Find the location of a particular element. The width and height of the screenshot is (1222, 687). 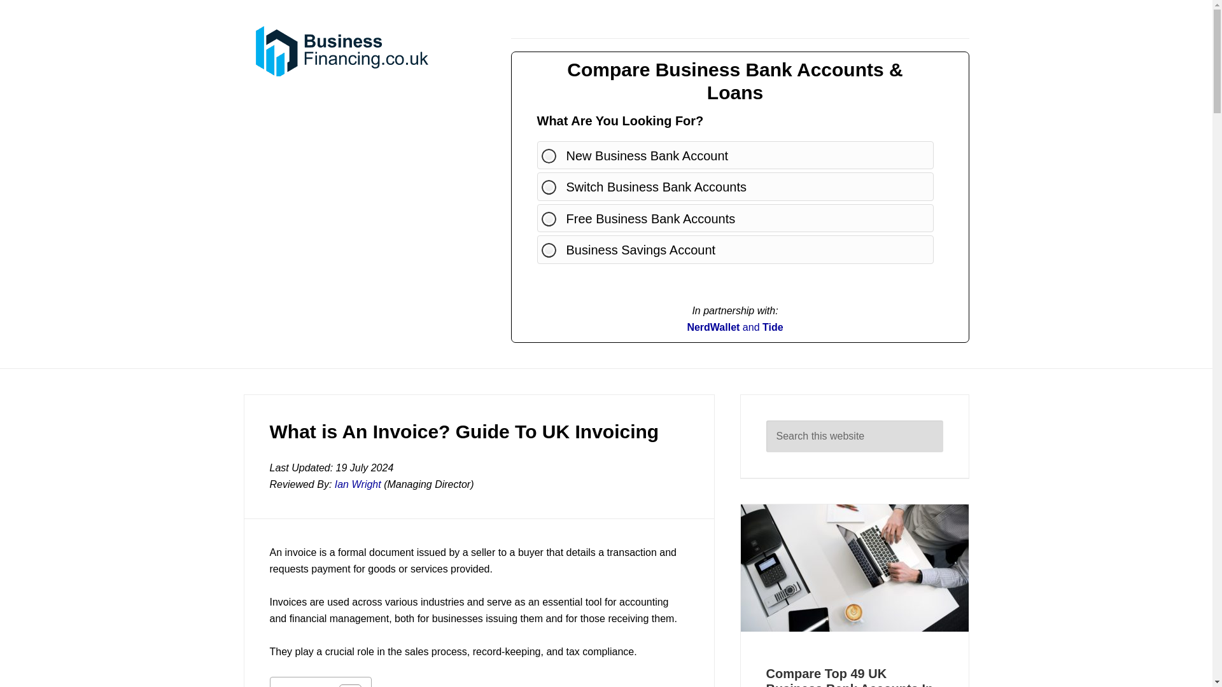

NerdWallet and is located at coordinates (724, 327).